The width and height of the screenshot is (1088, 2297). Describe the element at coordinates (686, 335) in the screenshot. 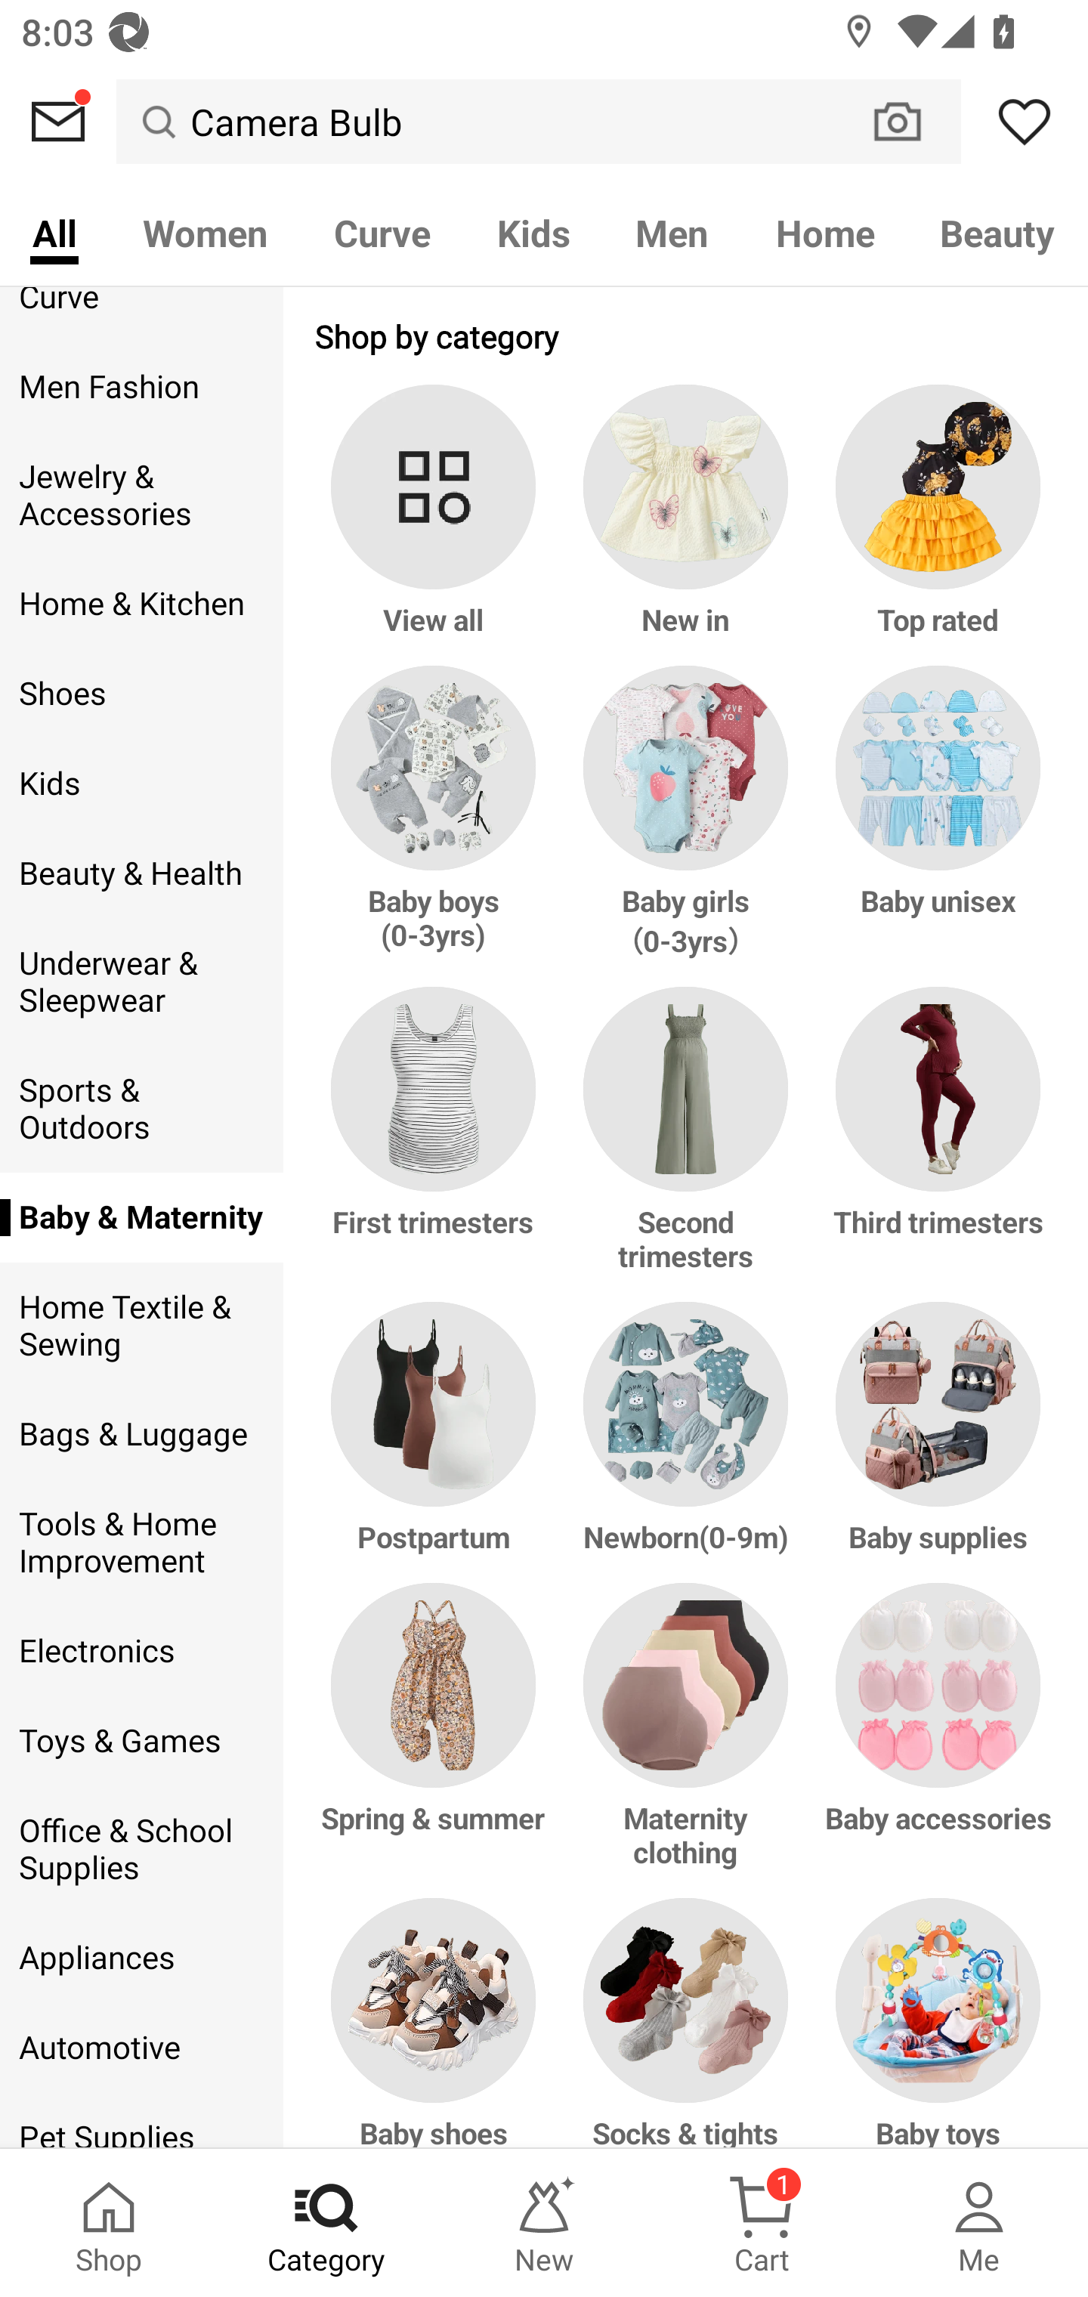

I see `Shop by category` at that location.